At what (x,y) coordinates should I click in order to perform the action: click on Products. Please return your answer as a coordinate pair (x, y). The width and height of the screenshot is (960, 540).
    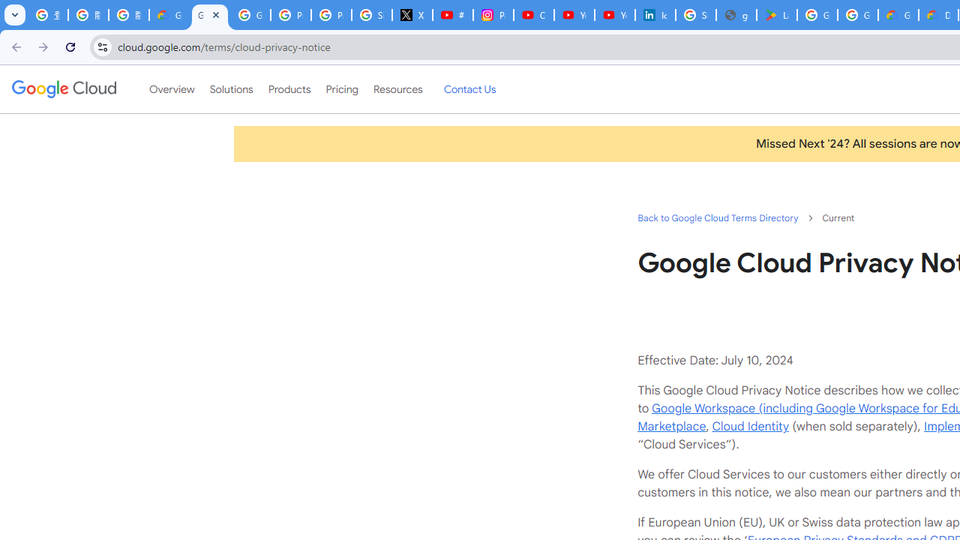
    Looking at the image, I should click on (289, 89).